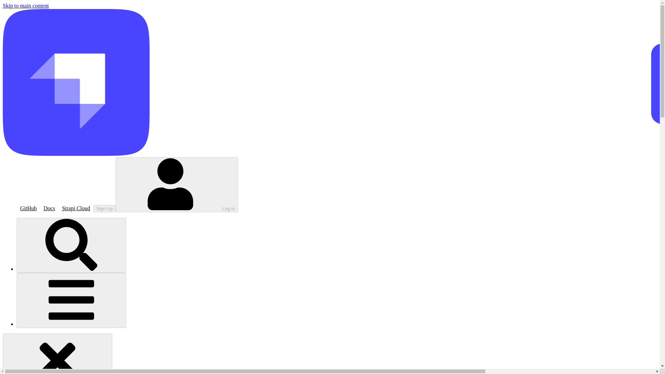 This screenshot has height=374, width=665. Describe the element at coordinates (71, 301) in the screenshot. I see `menu` at that location.